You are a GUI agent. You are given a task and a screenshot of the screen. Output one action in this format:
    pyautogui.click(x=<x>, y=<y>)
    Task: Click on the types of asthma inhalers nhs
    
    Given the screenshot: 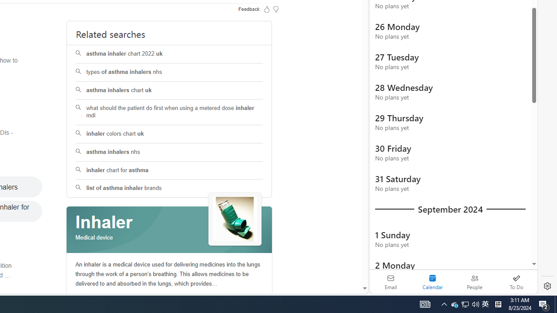 What is the action you would take?
    pyautogui.click(x=170, y=72)
    